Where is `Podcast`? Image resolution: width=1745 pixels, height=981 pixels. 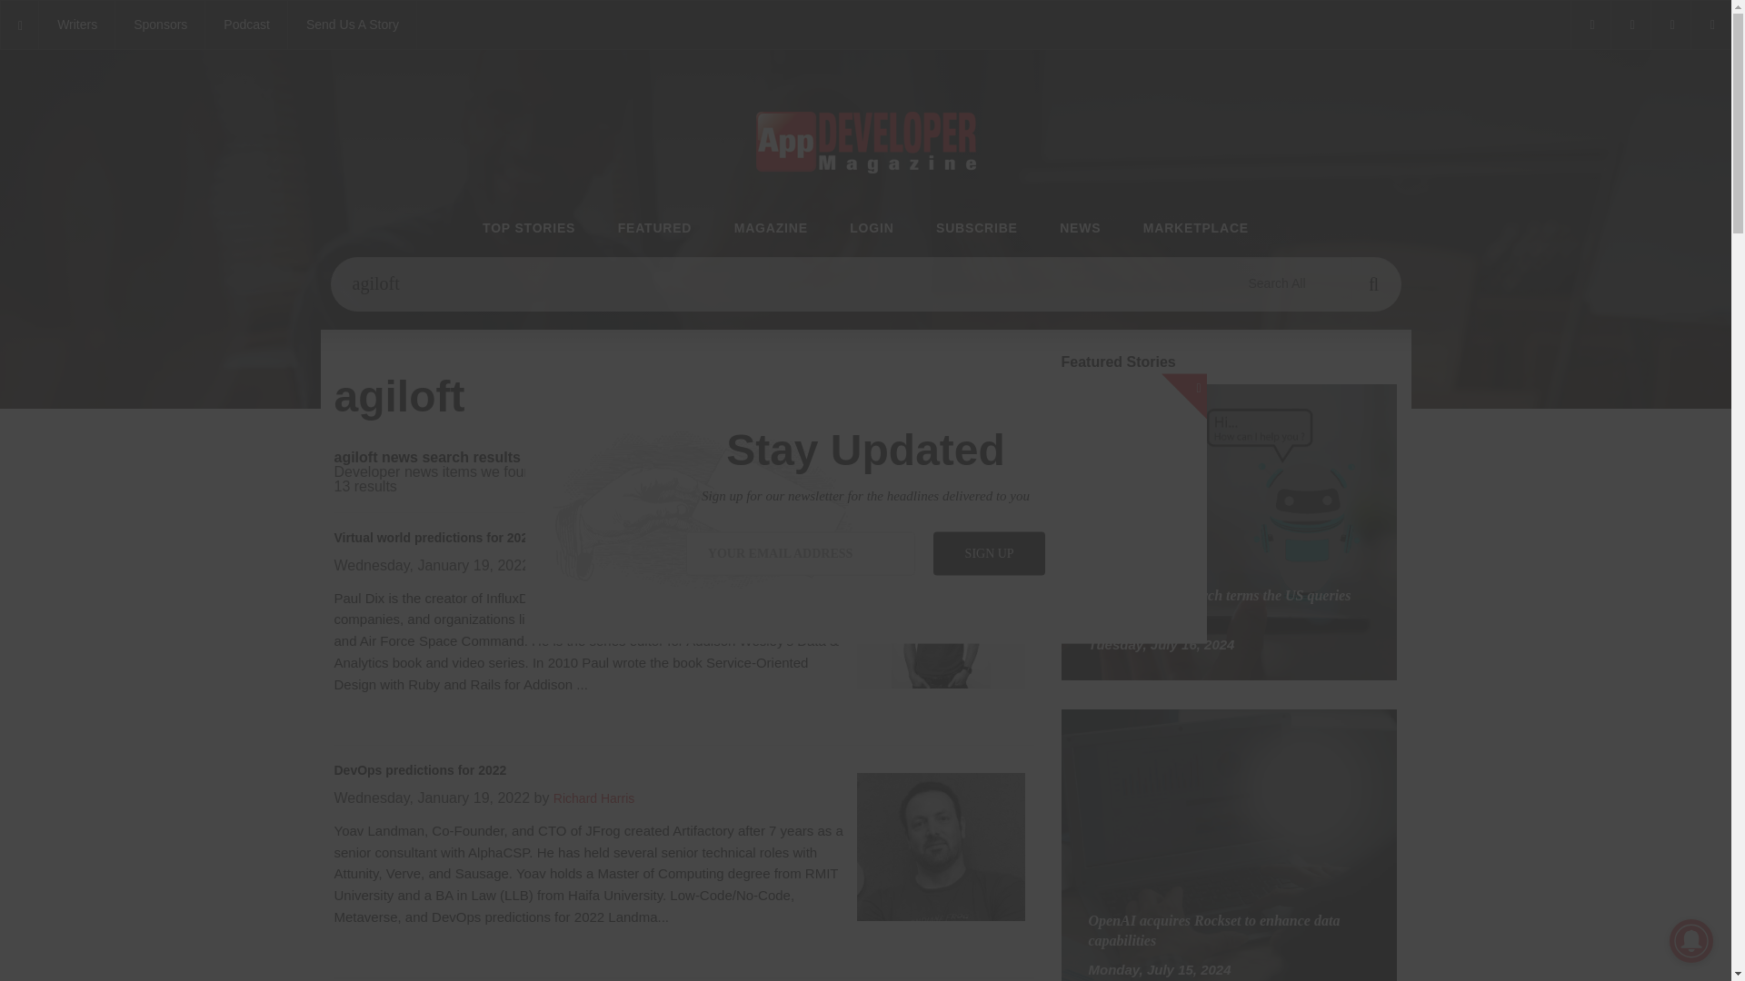 Podcast is located at coordinates (246, 25).